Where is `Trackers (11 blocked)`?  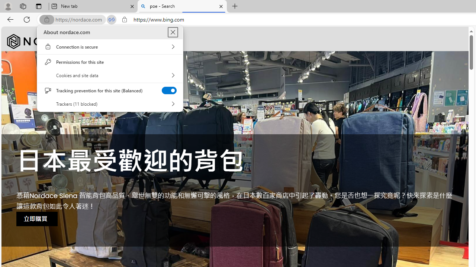 Trackers (11 blocked) is located at coordinates (110, 104).